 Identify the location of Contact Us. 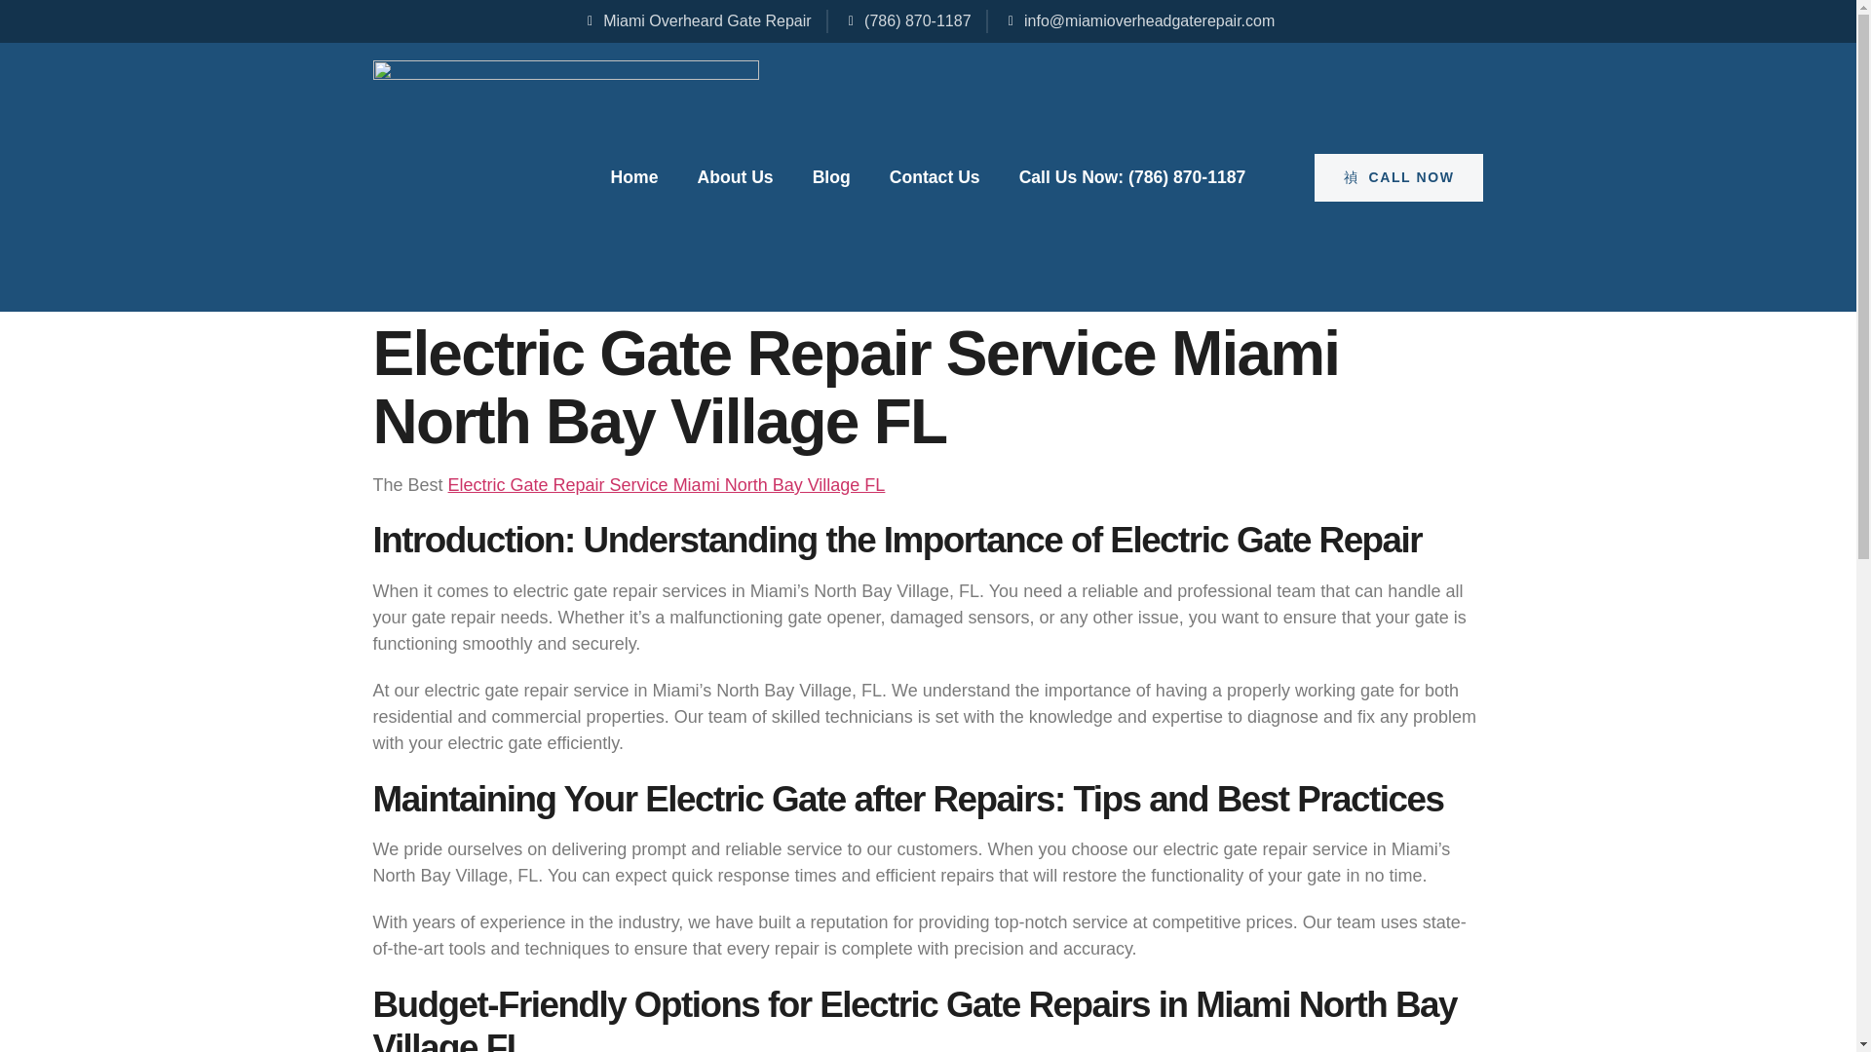
(935, 177).